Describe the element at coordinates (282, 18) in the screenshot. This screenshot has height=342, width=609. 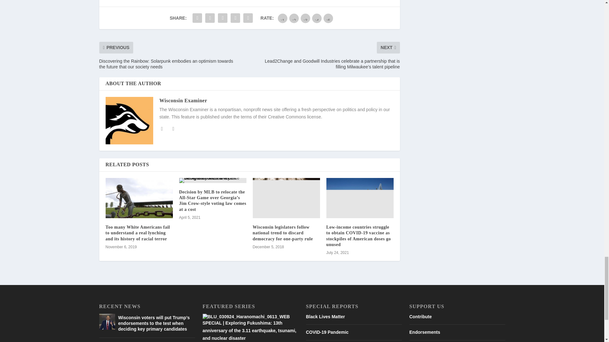
I see `bad` at that location.